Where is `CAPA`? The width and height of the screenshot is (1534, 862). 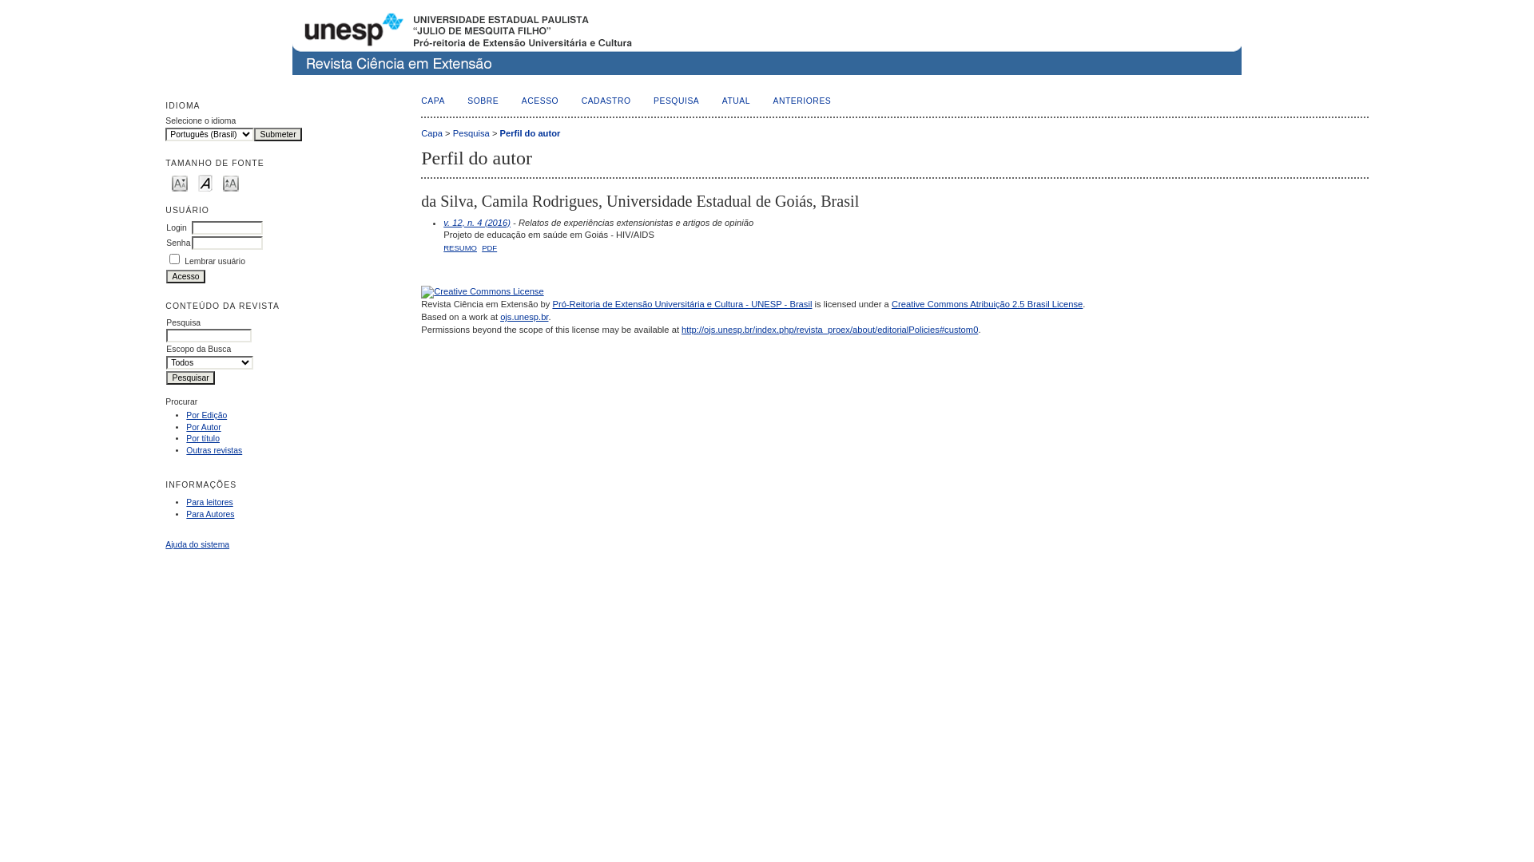 CAPA is located at coordinates (433, 101).